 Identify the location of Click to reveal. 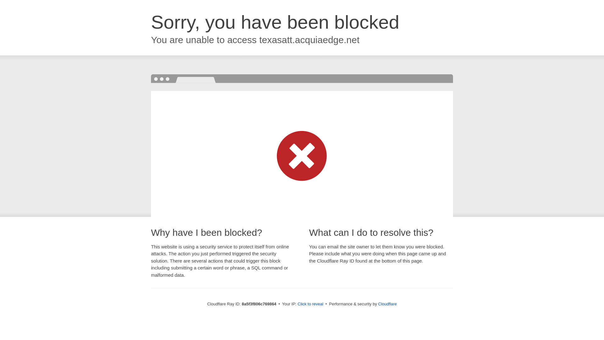
(310, 304).